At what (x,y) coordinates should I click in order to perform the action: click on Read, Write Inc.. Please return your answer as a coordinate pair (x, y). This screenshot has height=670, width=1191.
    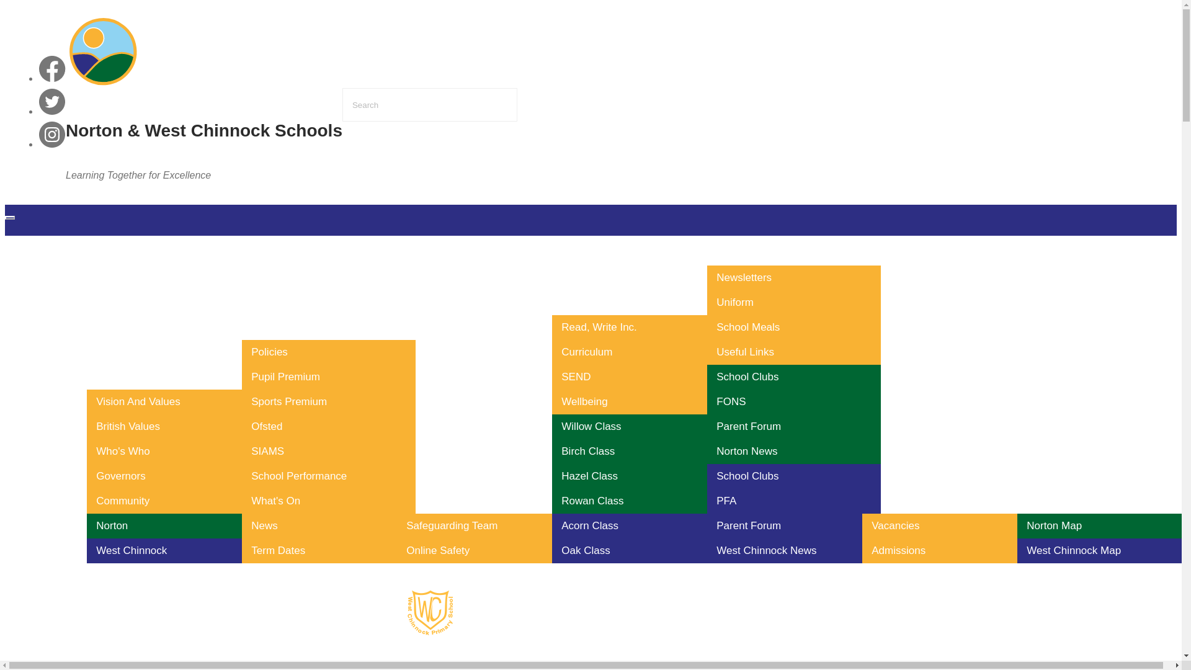
    Looking at the image, I should click on (639, 327).